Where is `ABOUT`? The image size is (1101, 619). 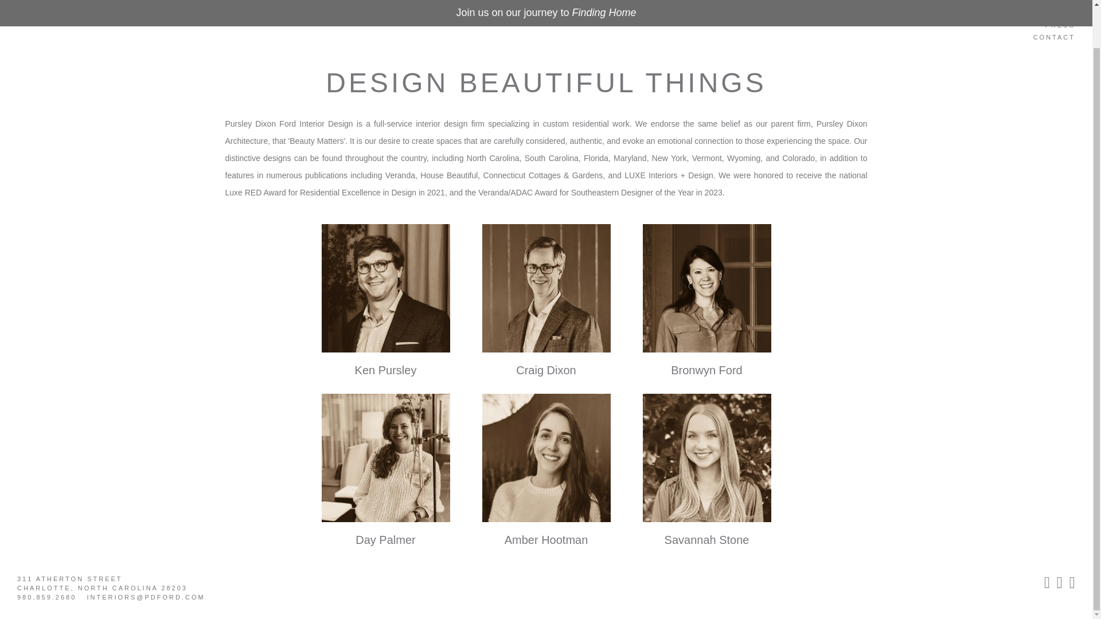 ABOUT is located at coordinates (1040, 15).